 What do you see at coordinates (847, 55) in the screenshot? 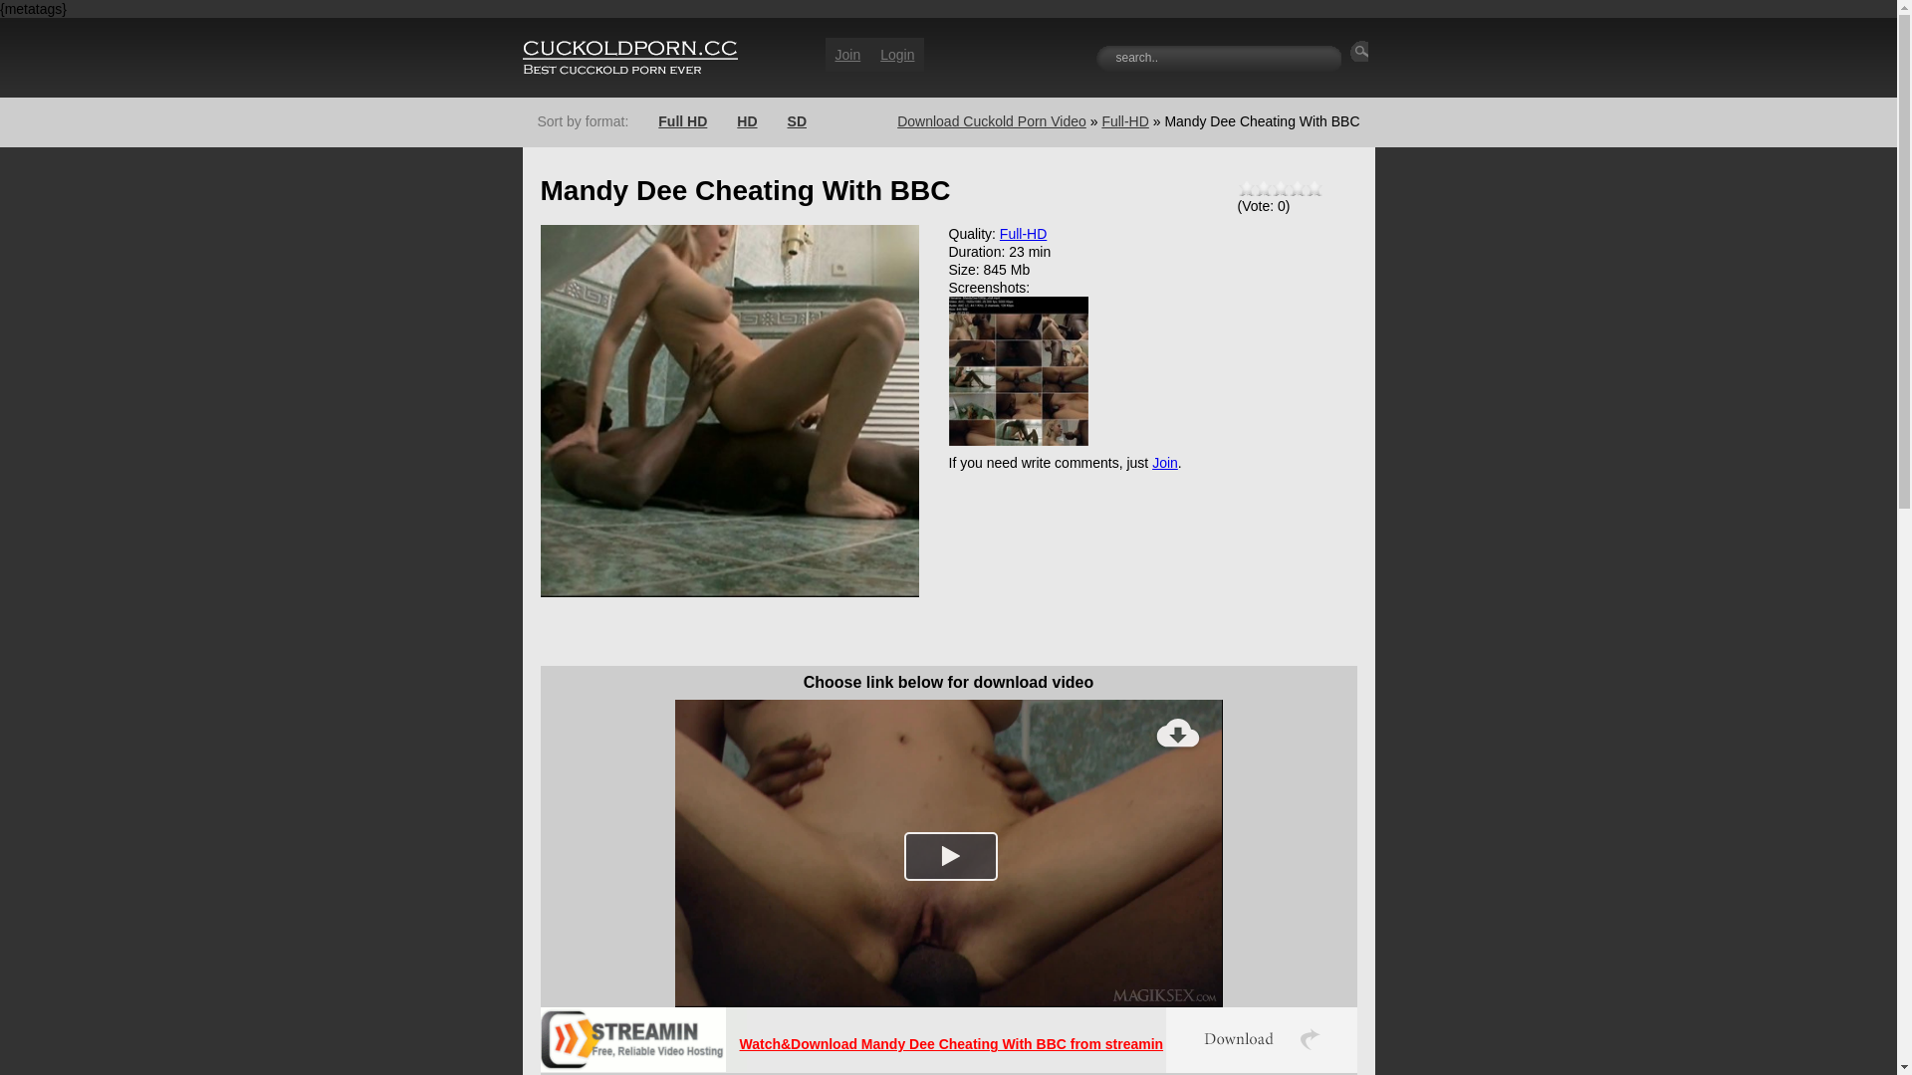
I see `Join` at bounding box center [847, 55].